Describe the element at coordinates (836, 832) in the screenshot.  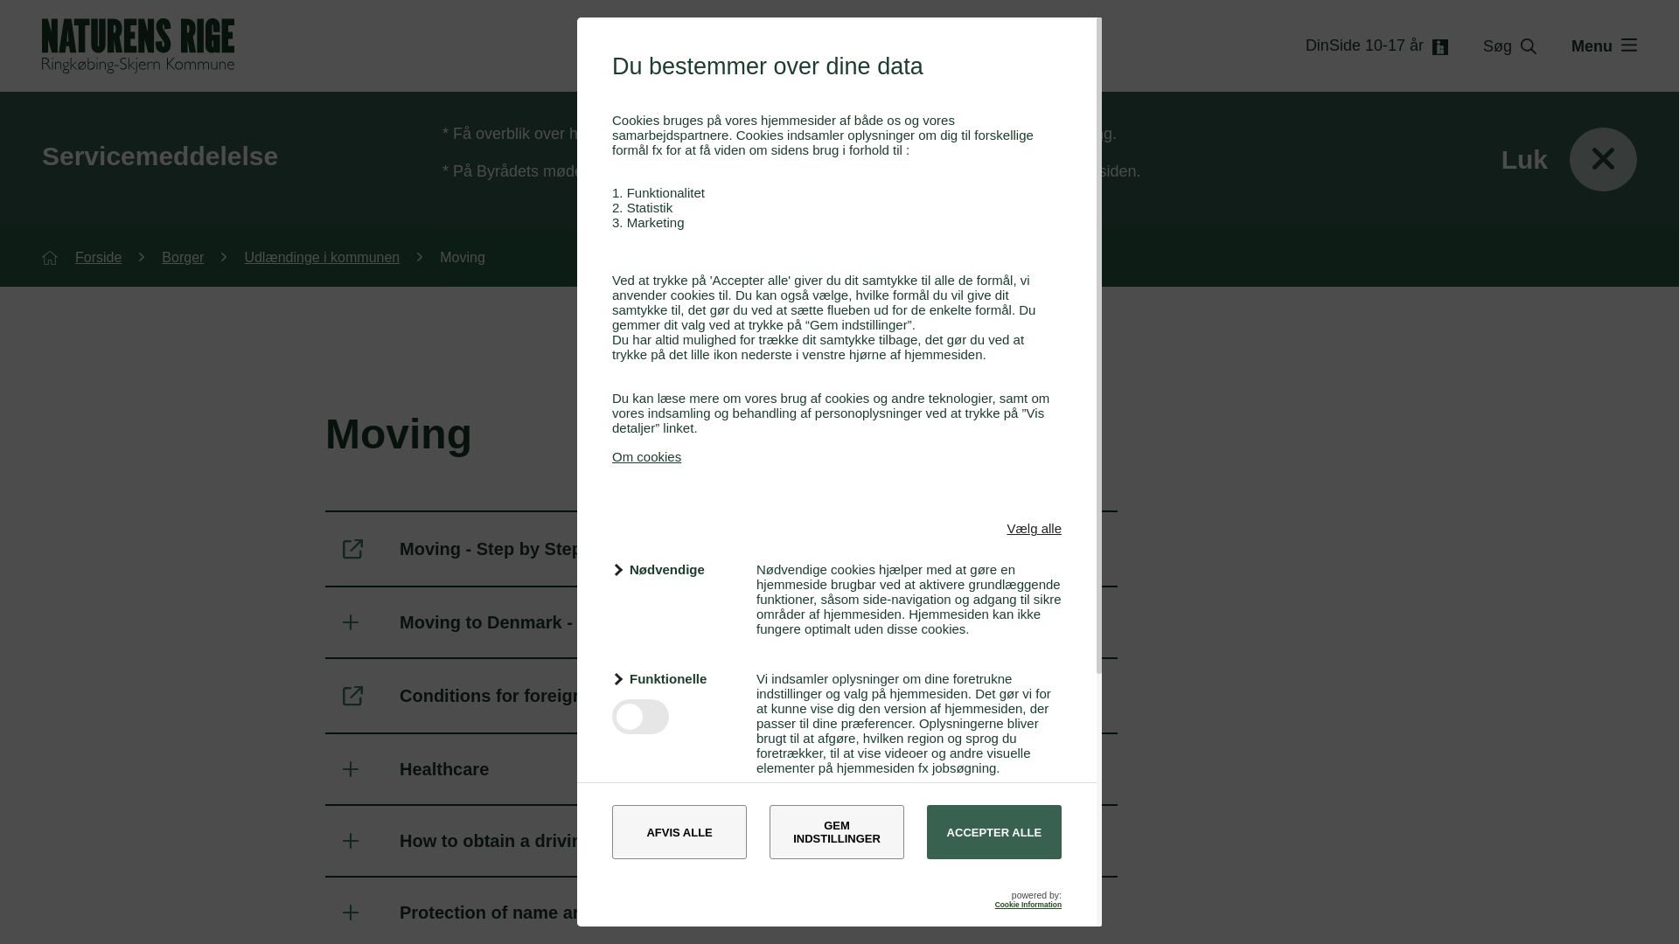
I see `GEM INDSTILLINGER` at that location.